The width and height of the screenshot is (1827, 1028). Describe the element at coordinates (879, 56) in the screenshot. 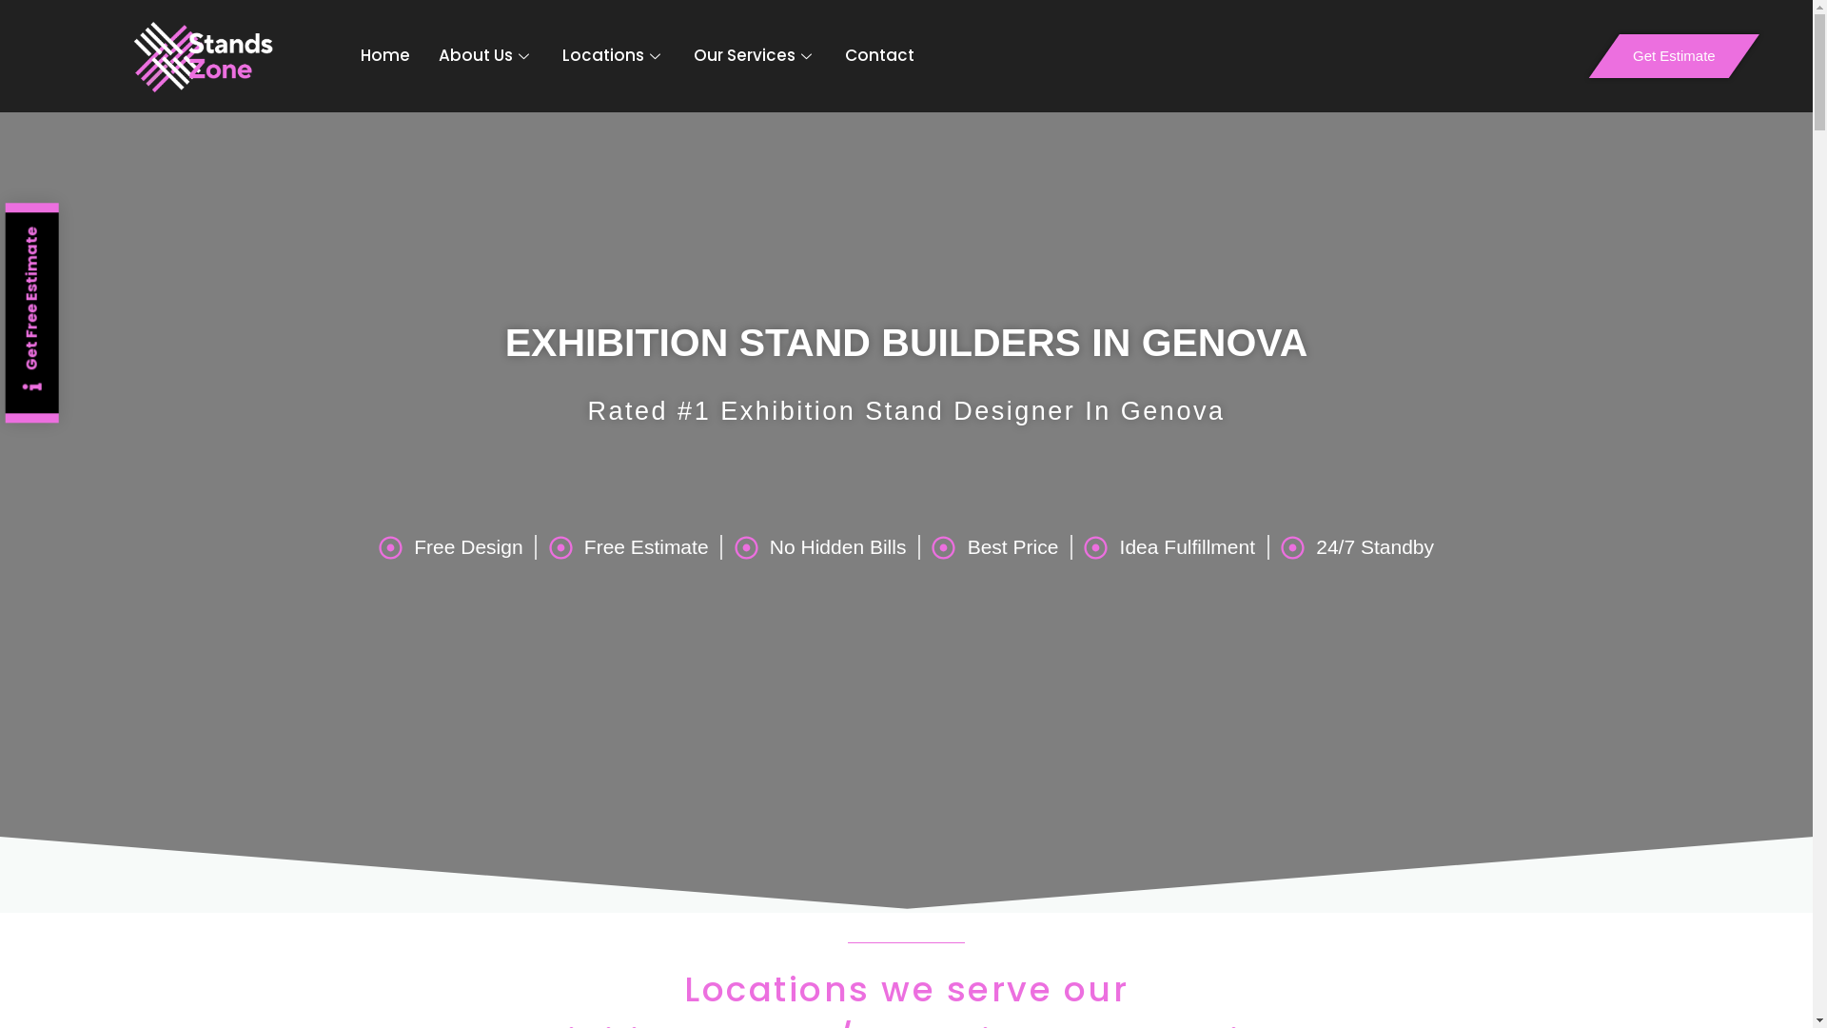

I see `Contact` at that location.